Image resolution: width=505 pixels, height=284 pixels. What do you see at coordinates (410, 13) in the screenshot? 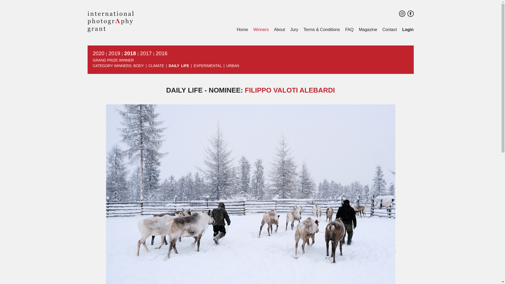
I see `facebook` at bounding box center [410, 13].